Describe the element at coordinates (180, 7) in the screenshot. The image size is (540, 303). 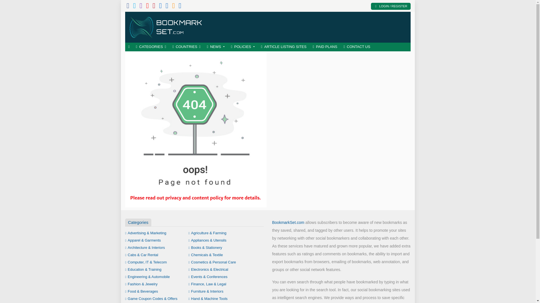
I see `Linked In` at that location.